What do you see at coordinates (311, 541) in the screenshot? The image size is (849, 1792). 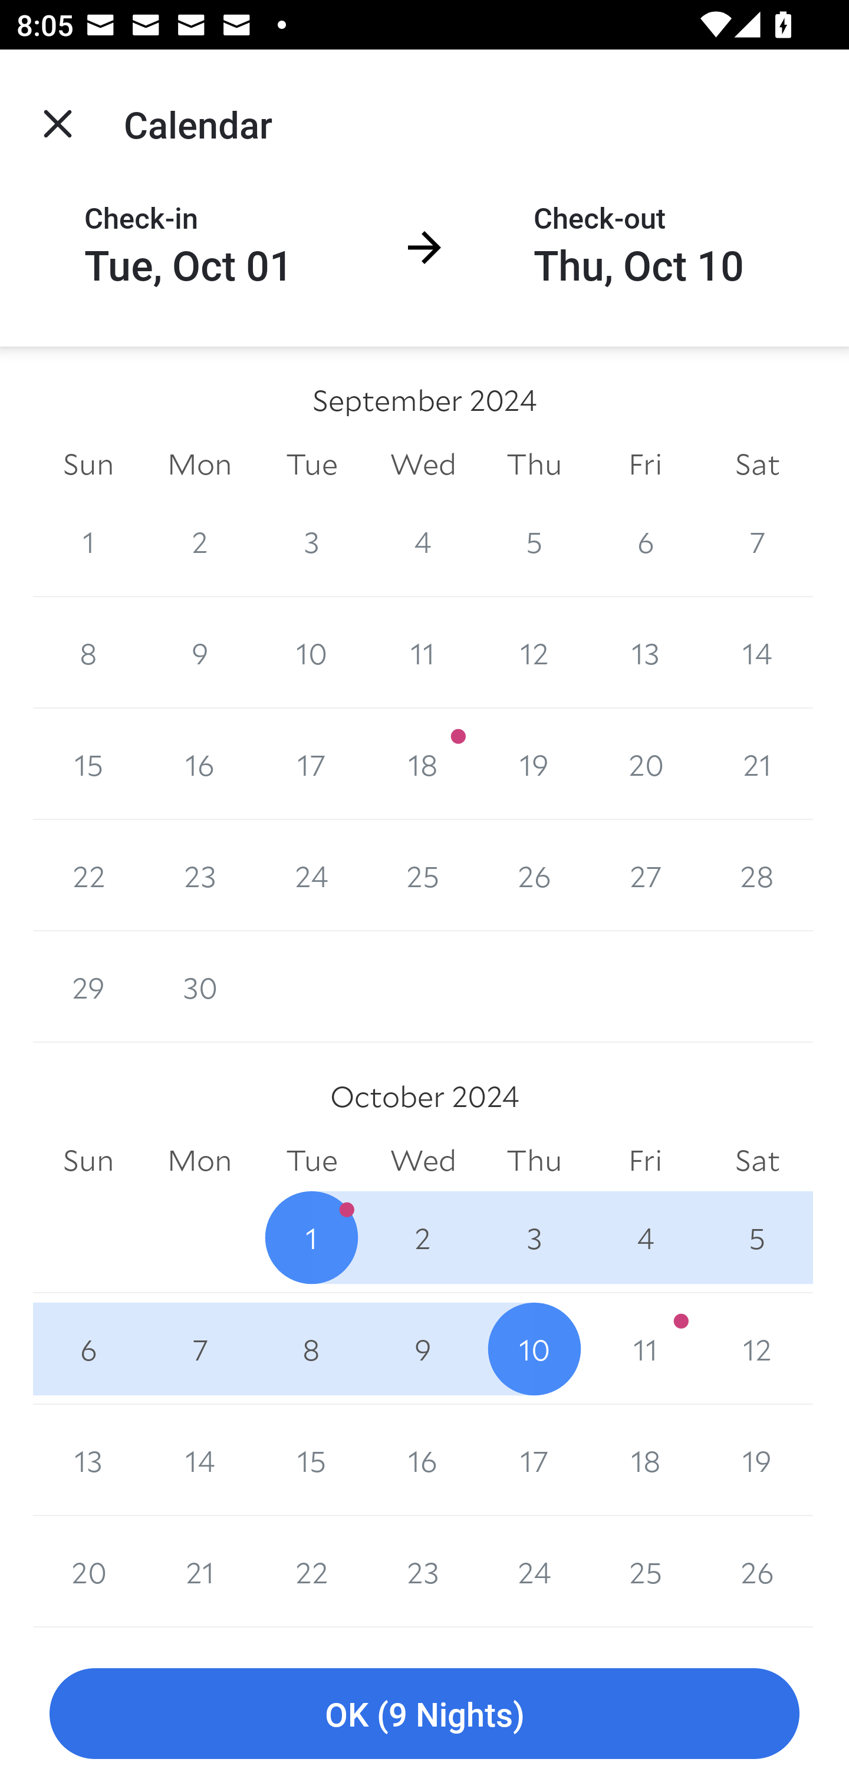 I see `3 3 September 2024` at bounding box center [311, 541].